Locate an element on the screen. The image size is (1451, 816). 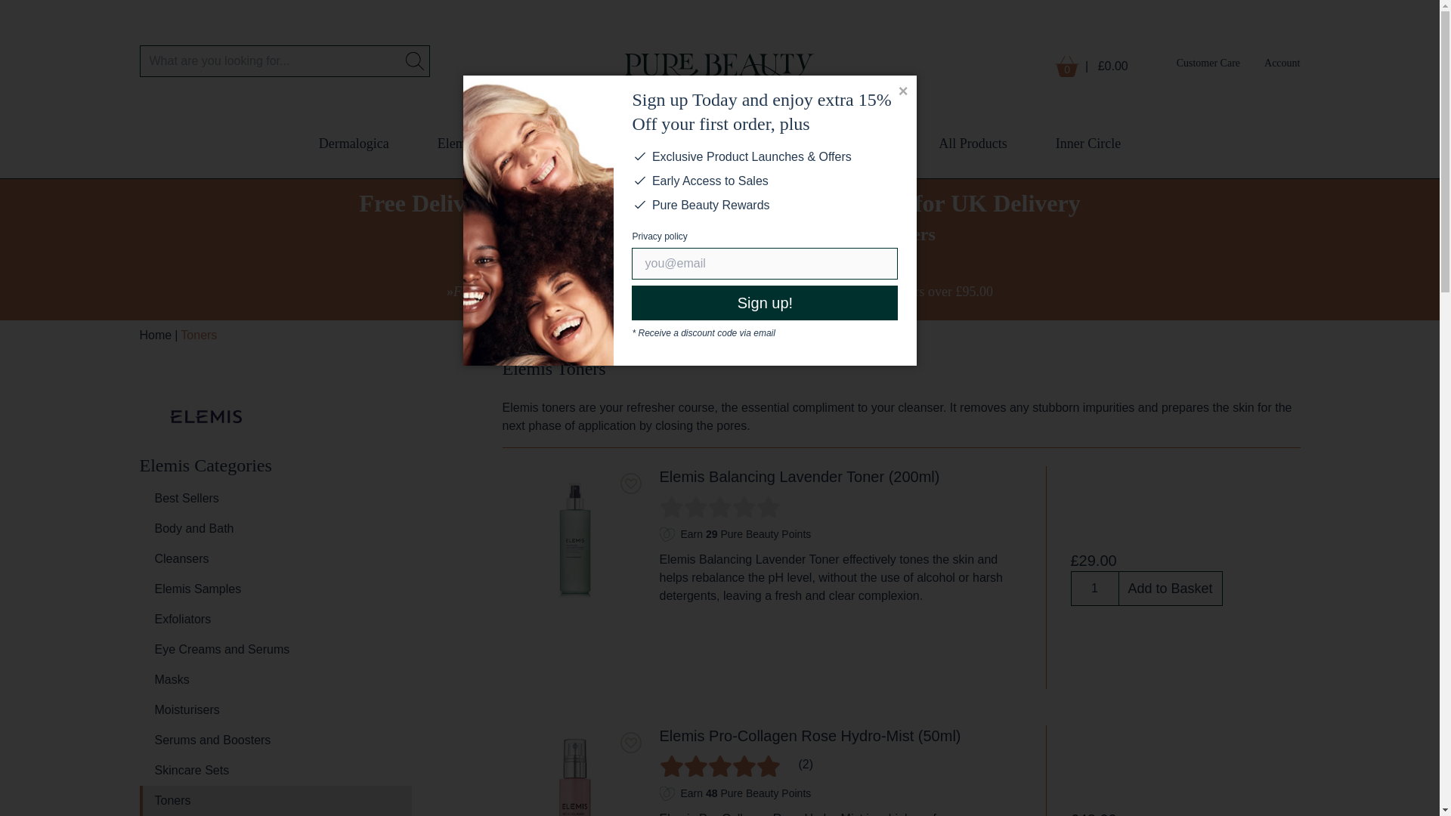
Customer Care is located at coordinates (1208, 62).